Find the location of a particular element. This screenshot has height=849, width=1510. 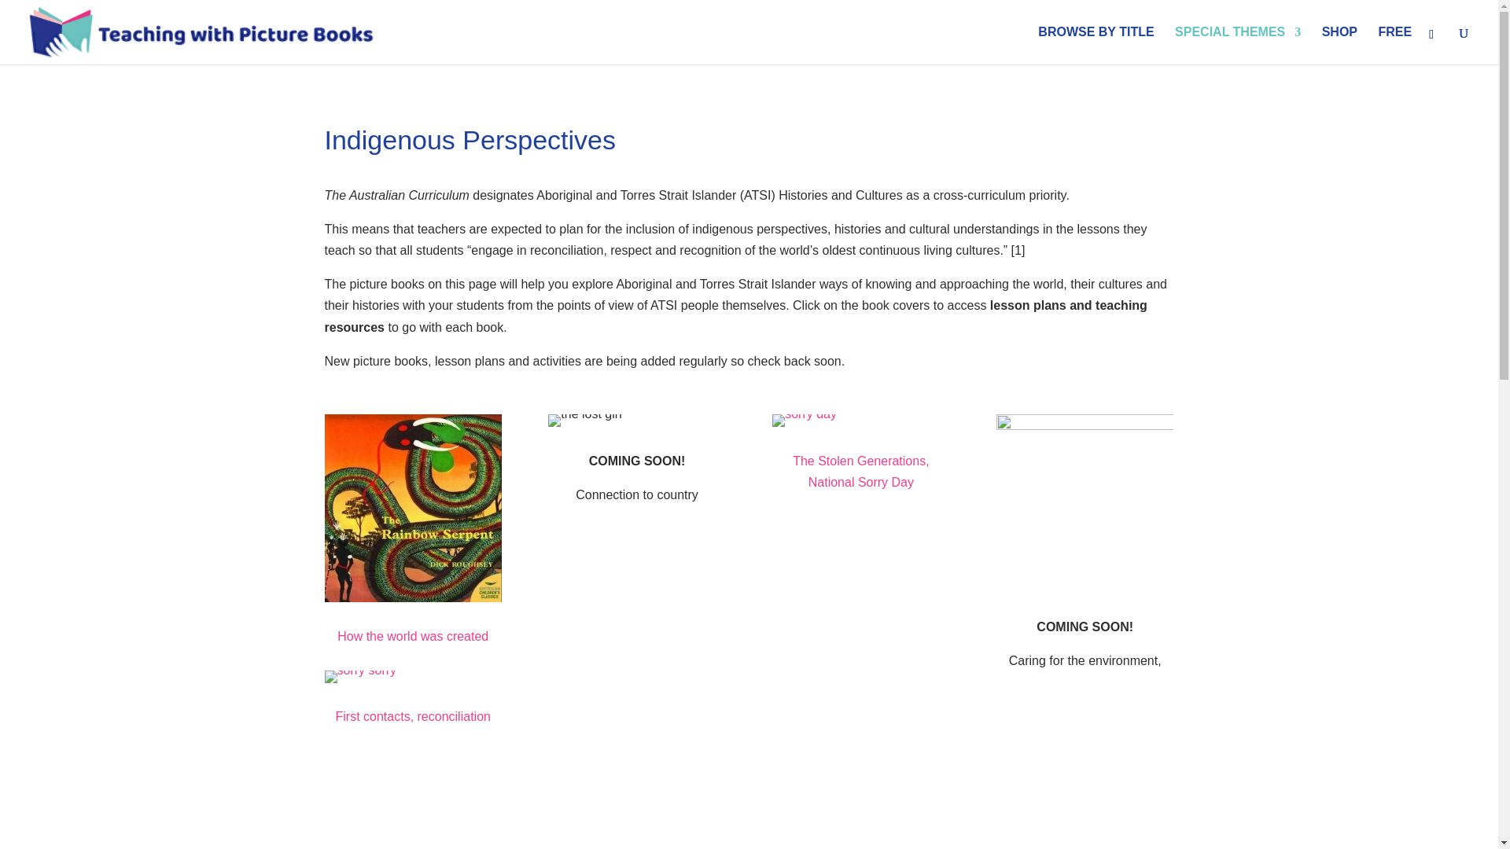

BROWSE BY TITLE is located at coordinates (1096, 46).